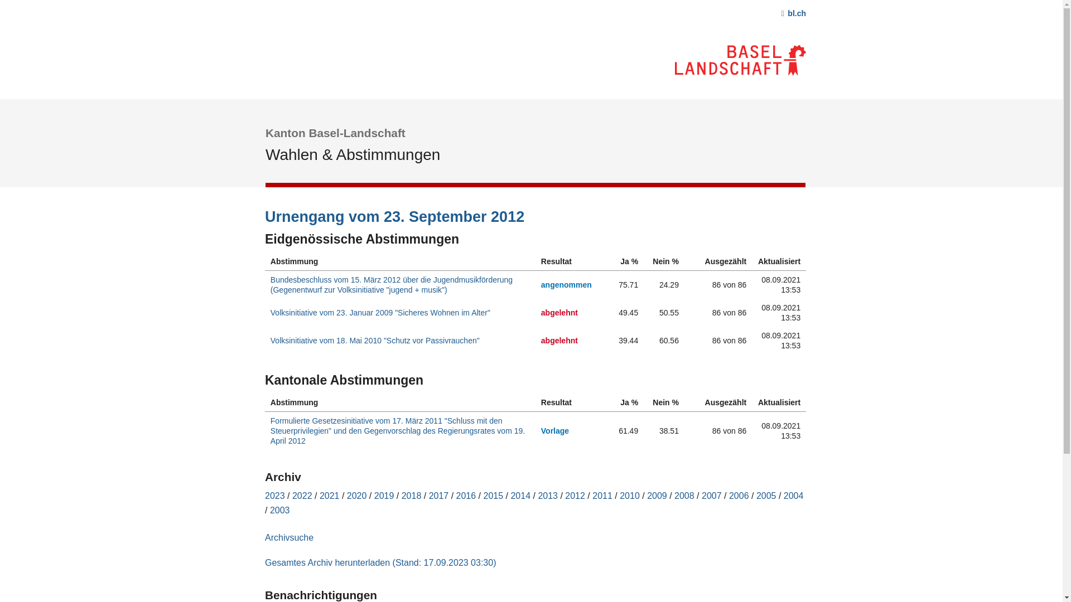 This screenshot has height=602, width=1071. What do you see at coordinates (602, 496) in the screenshot?
I see `2011` at bounding box center [602, 496].